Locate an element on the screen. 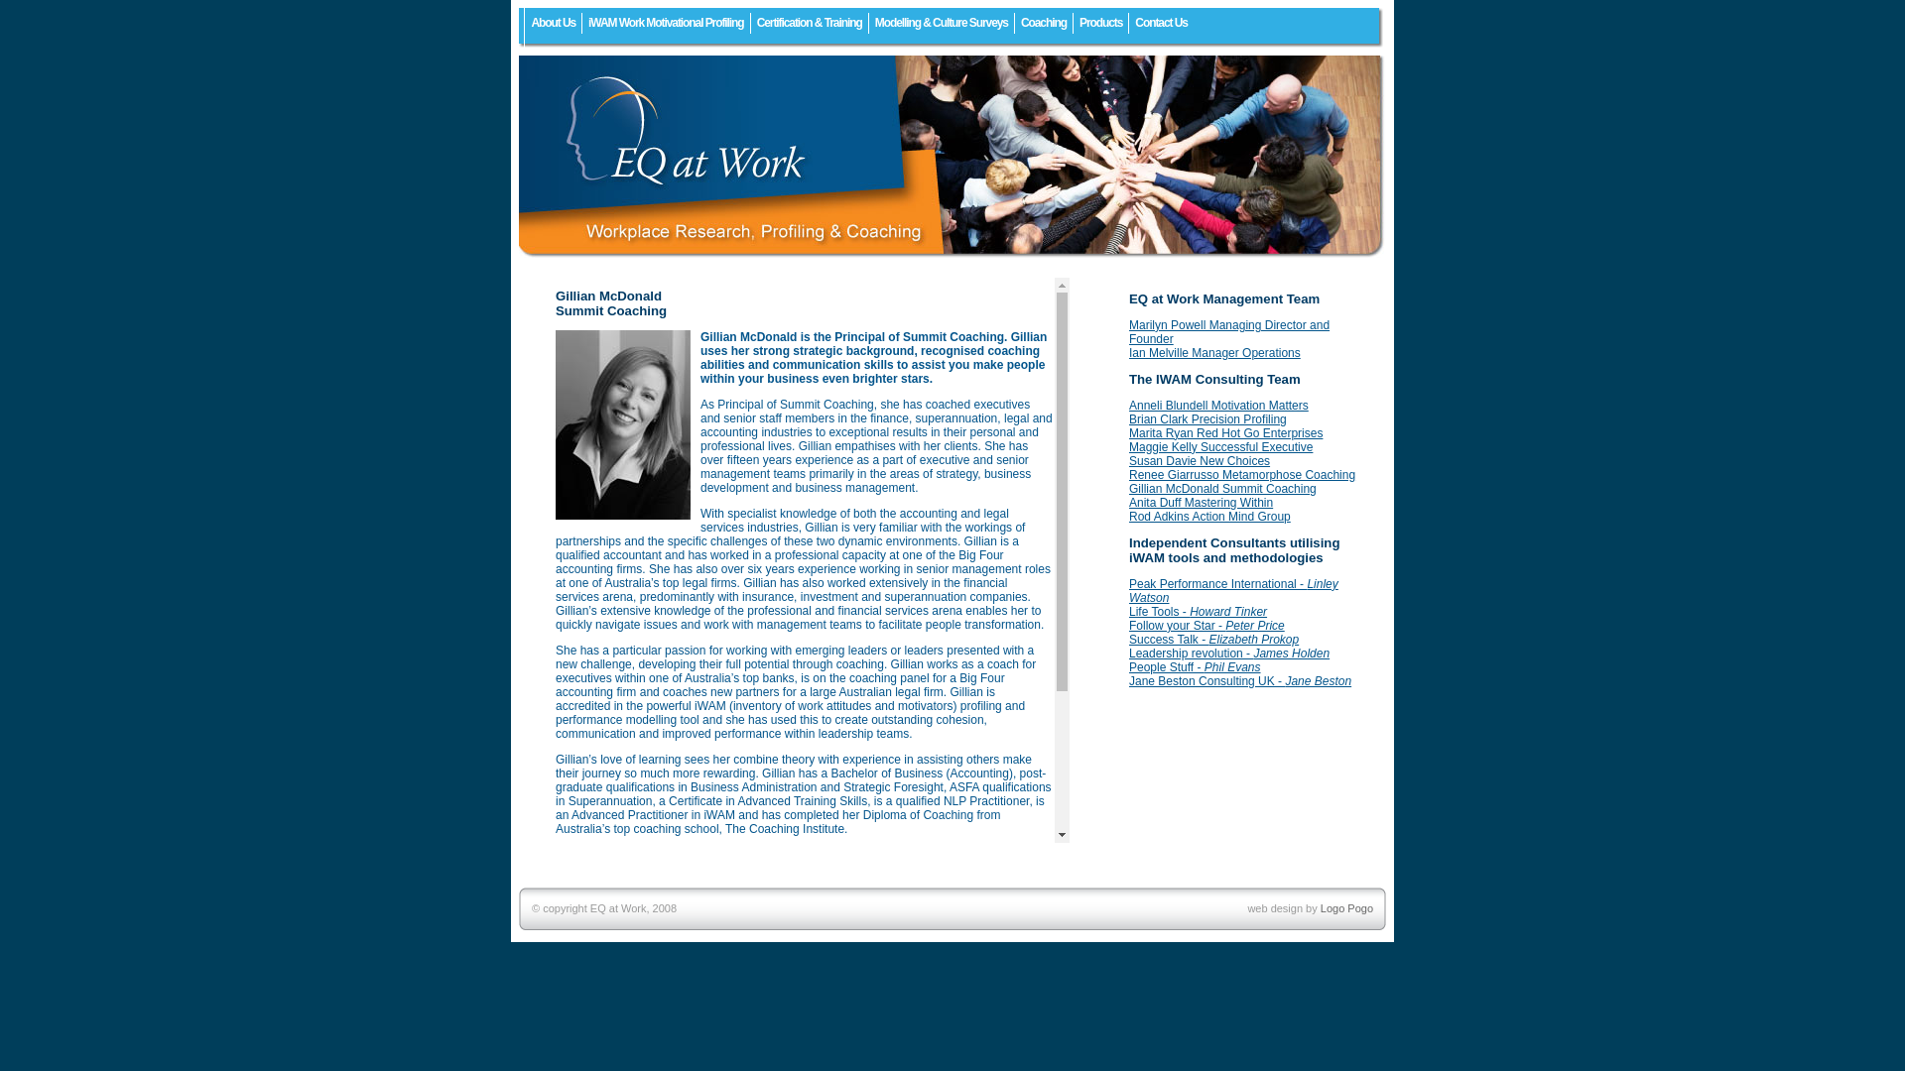 The image size is (1905, 1071). Contact Us is located at coordinates (1161, 24).